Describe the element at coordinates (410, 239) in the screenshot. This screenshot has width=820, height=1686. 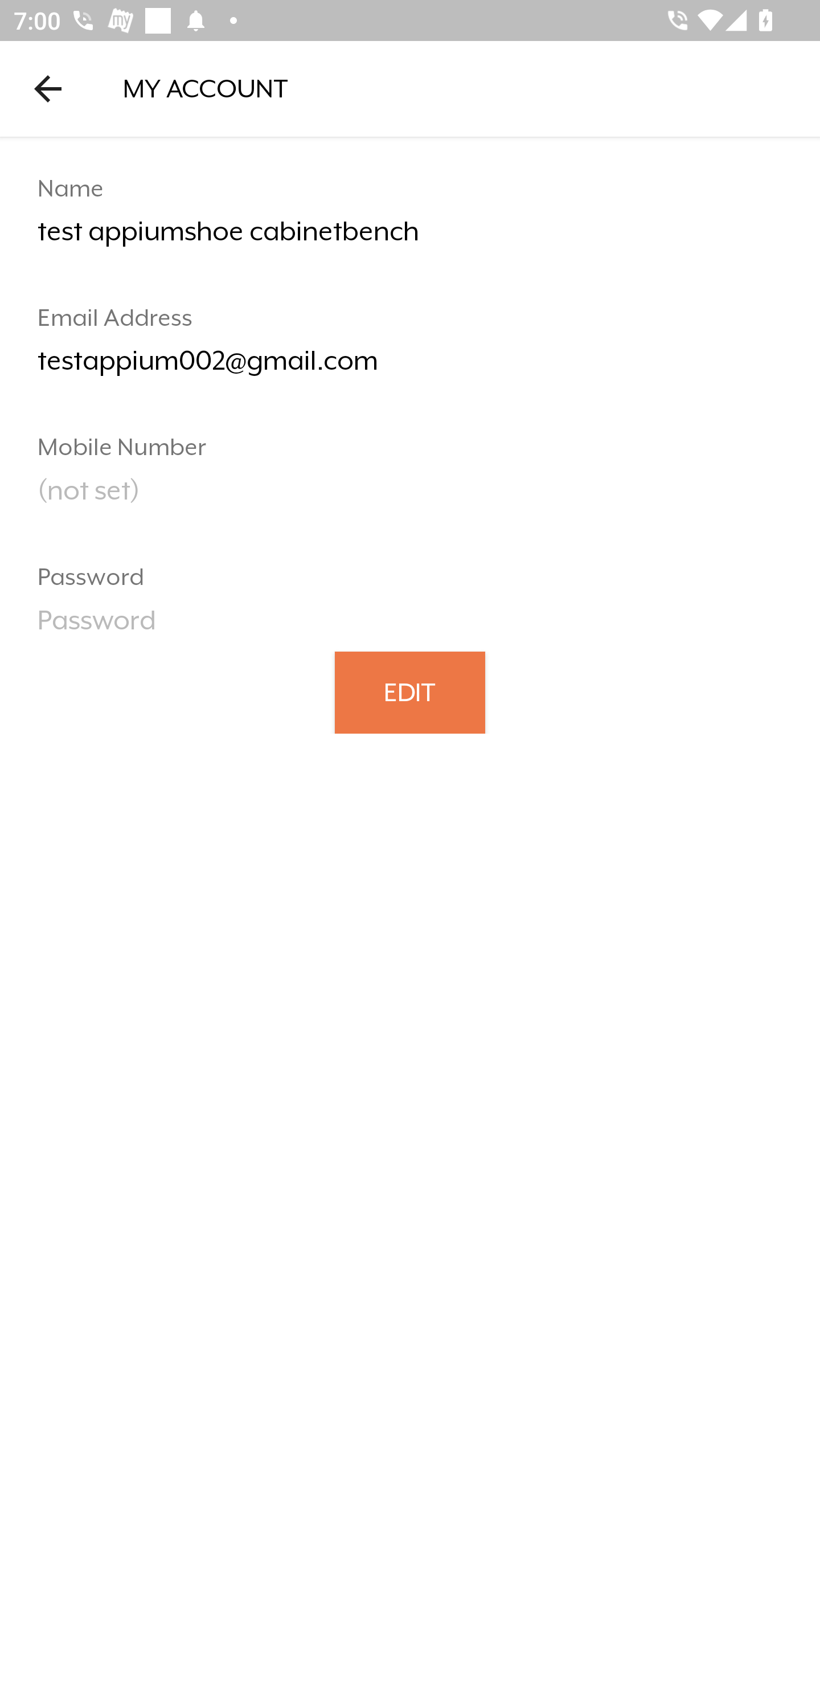
I see `test appiumshoe cabinetbench` at that location.